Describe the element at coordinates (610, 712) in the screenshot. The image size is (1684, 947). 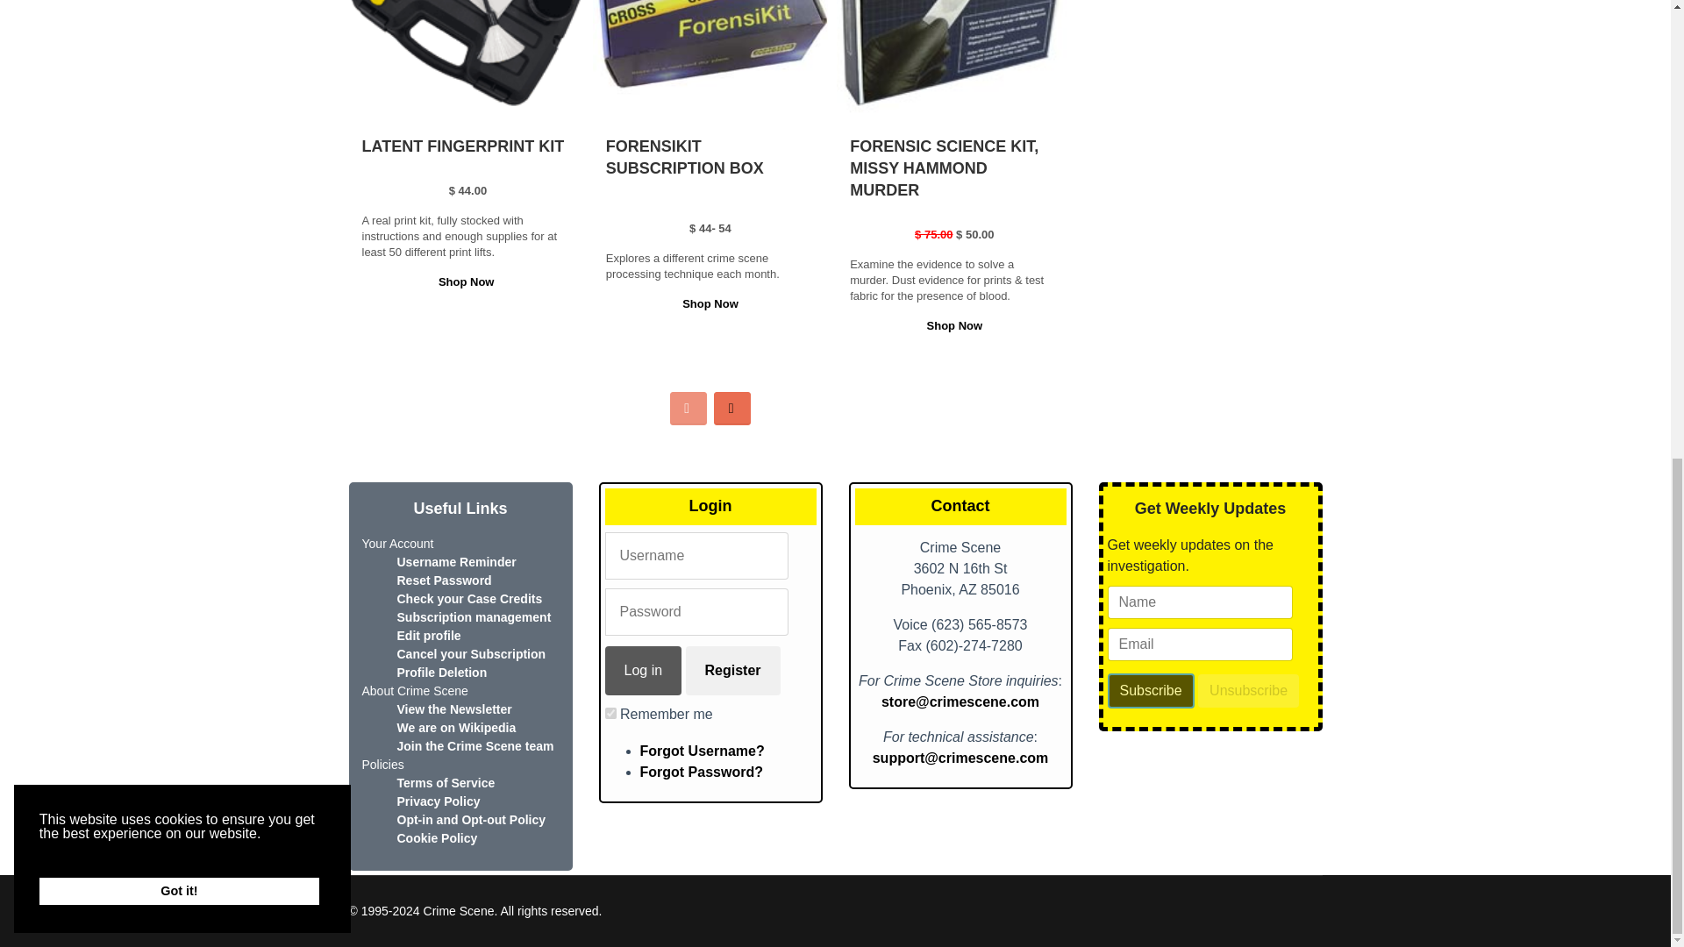
I see `yes` at that location.